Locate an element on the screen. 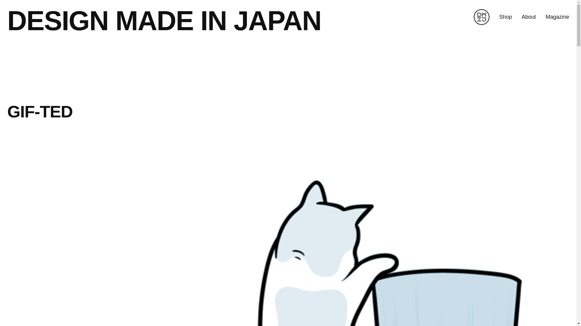 This screenshot has height=326, width=581. Magazine is located at coordinates (557, 17).